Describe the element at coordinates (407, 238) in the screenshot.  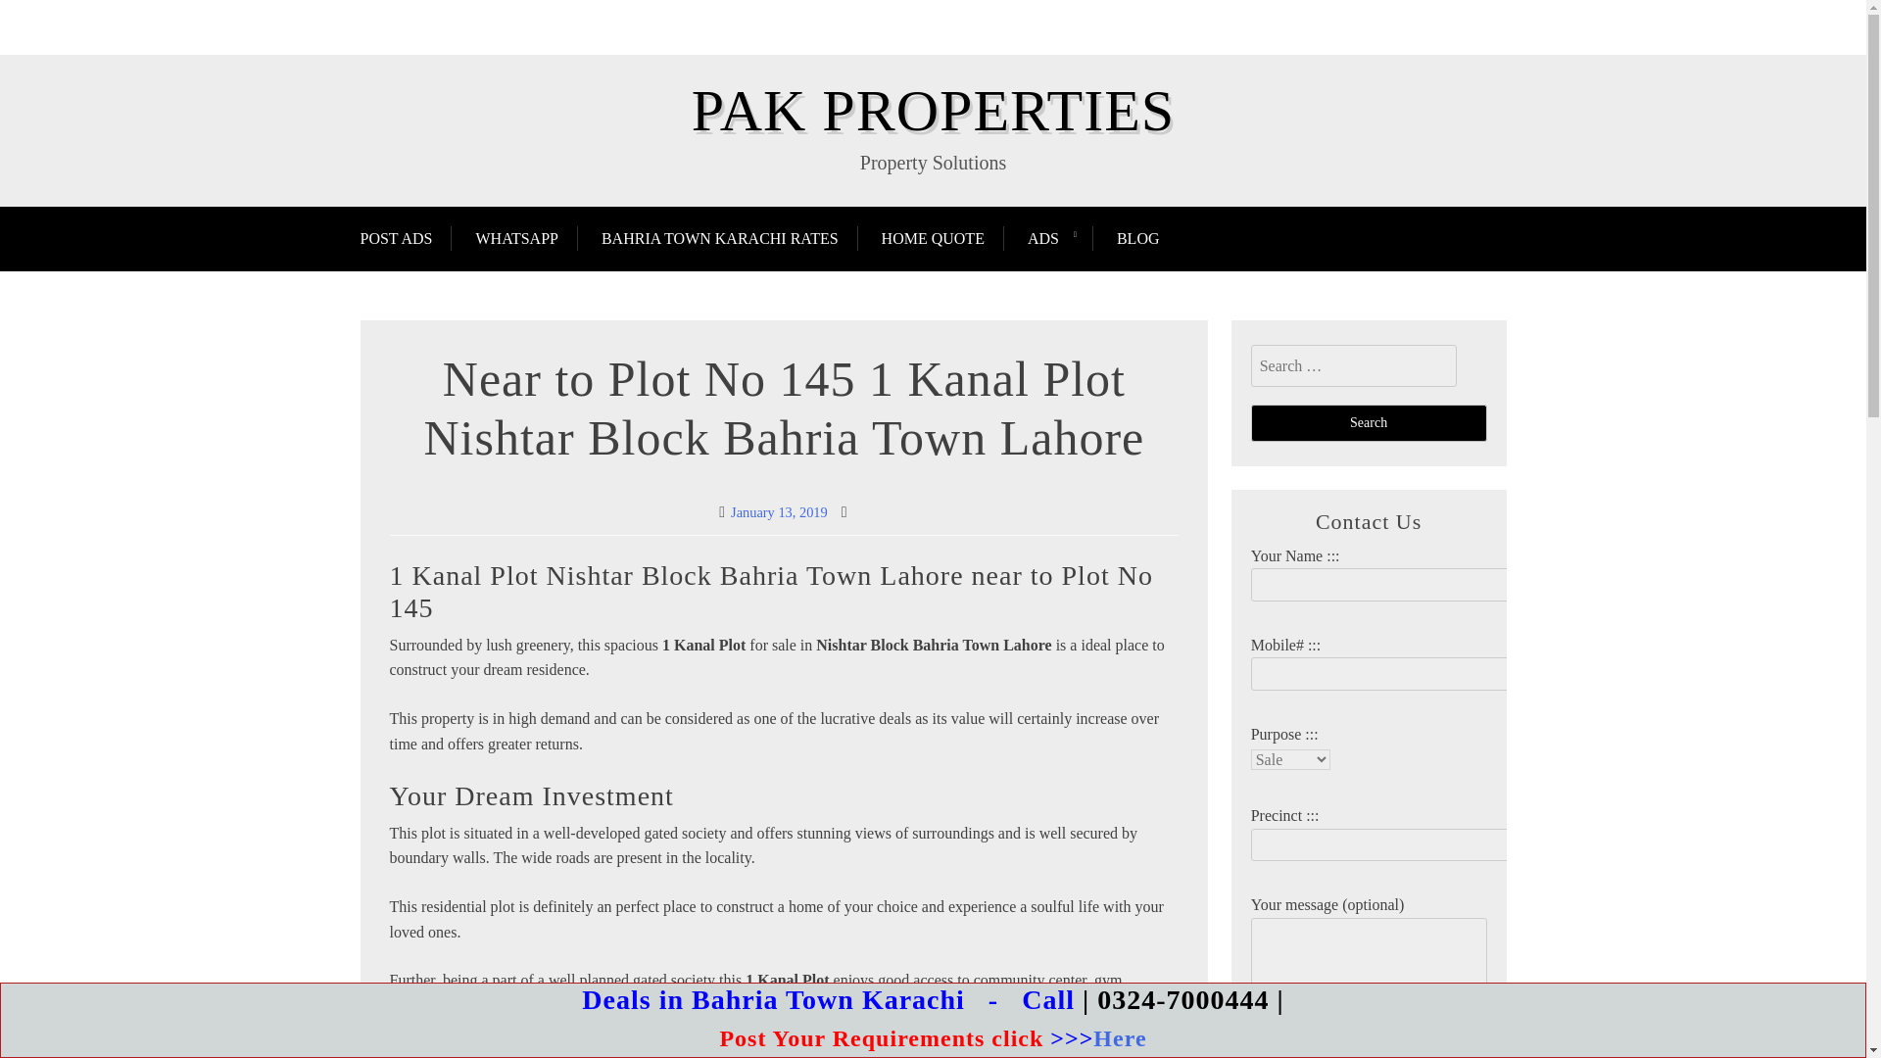
I see `POST ADS` at that location.